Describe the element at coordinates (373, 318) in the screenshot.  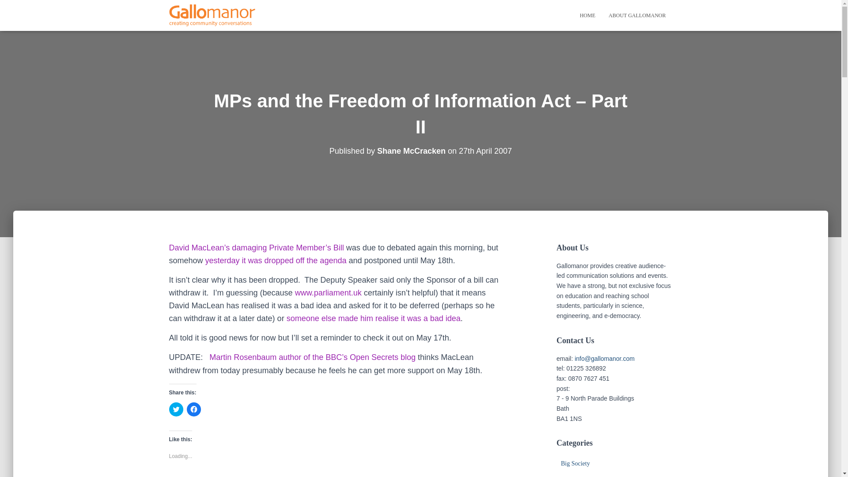
I see `someone else made him realise it was a bad idea` at that location.